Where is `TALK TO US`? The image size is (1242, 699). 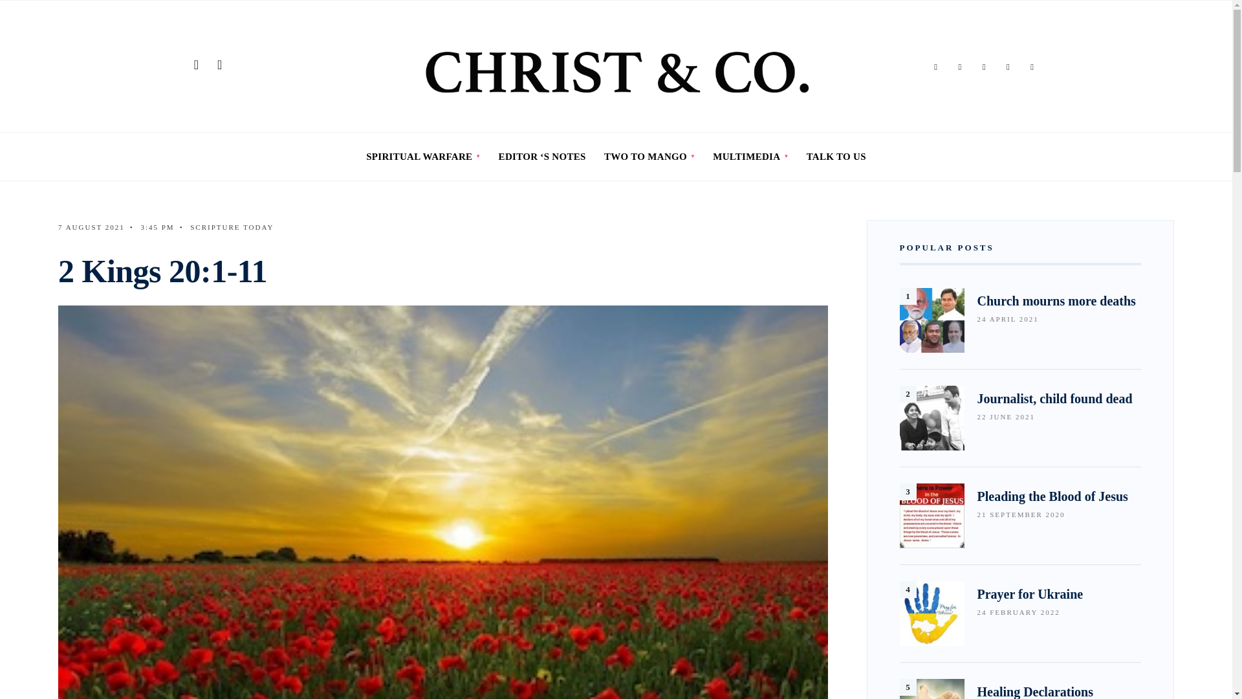 TALK TO US is located at coordinates (836, 157).